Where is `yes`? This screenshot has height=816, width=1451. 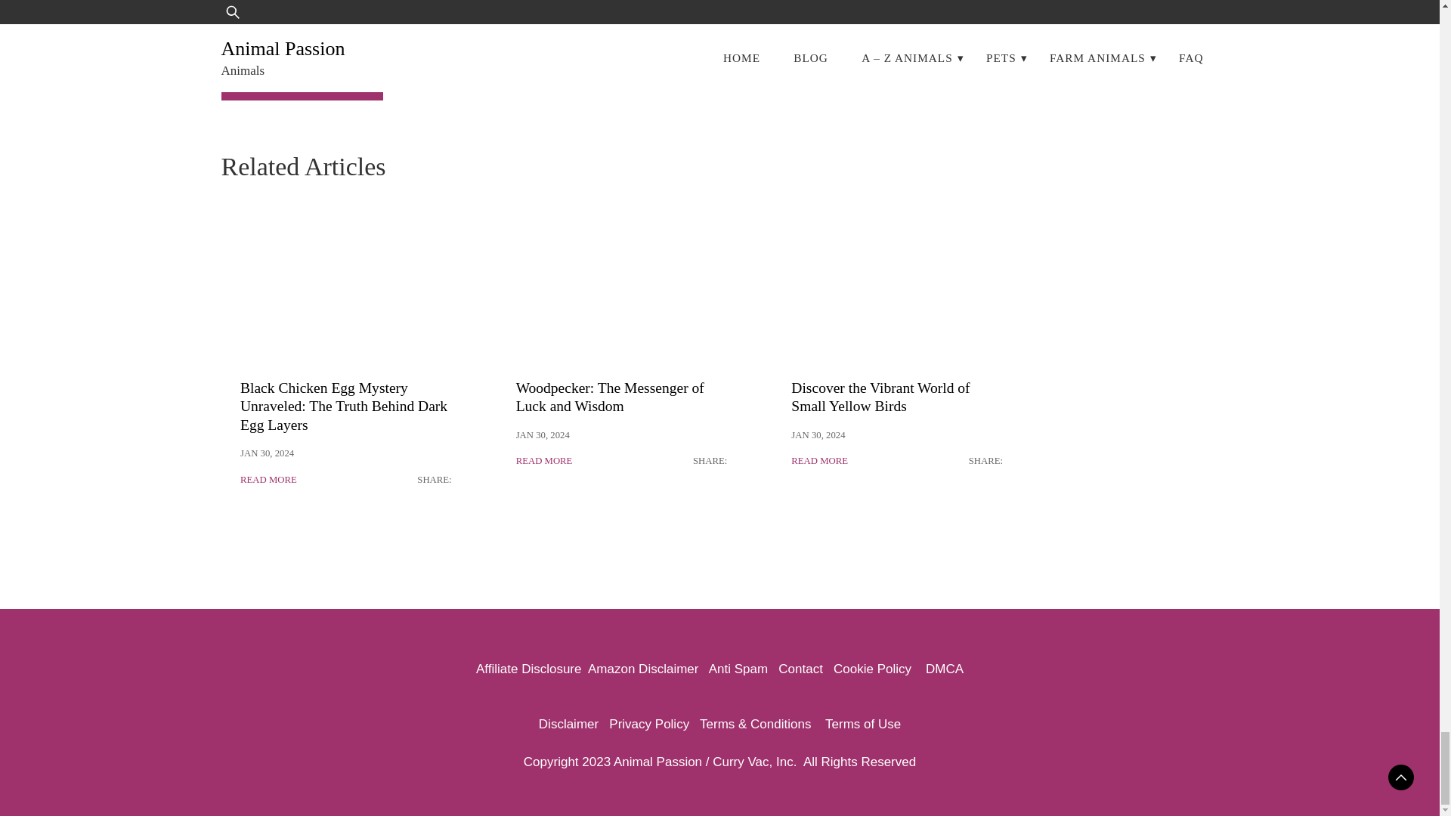 yes is located at coordinates (225, 26).